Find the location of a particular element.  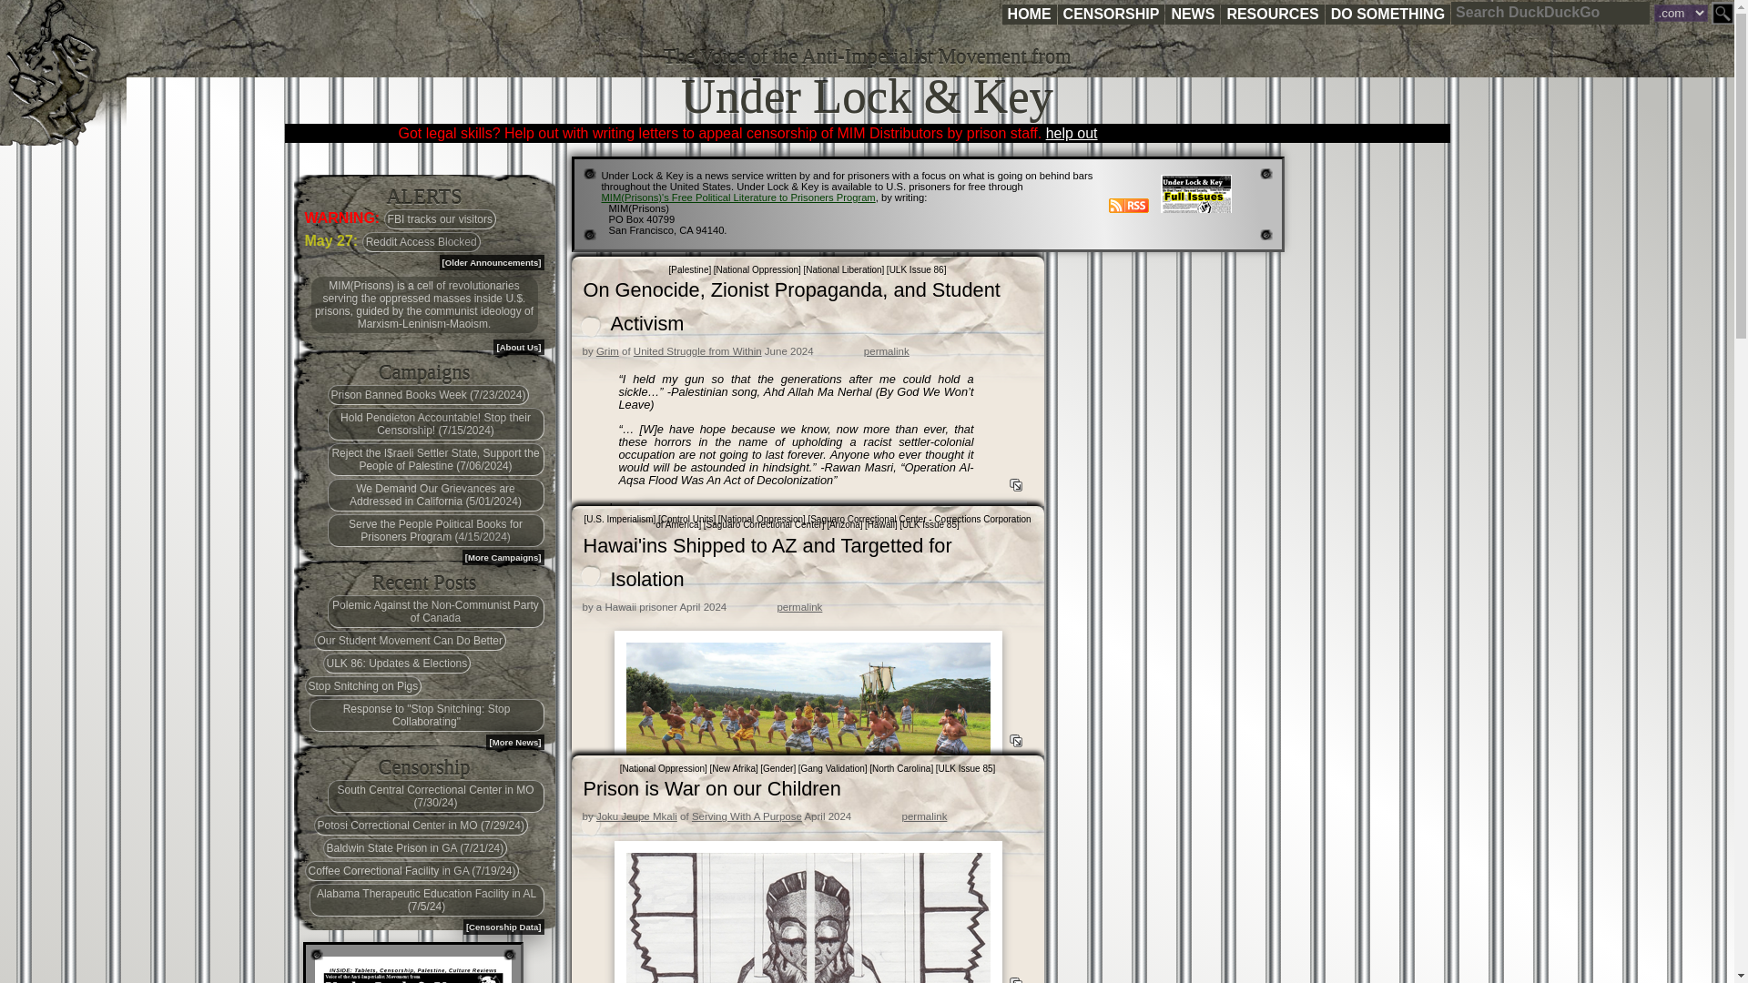

Stop Snitching on Pigs is located at coordinates (362, 686).